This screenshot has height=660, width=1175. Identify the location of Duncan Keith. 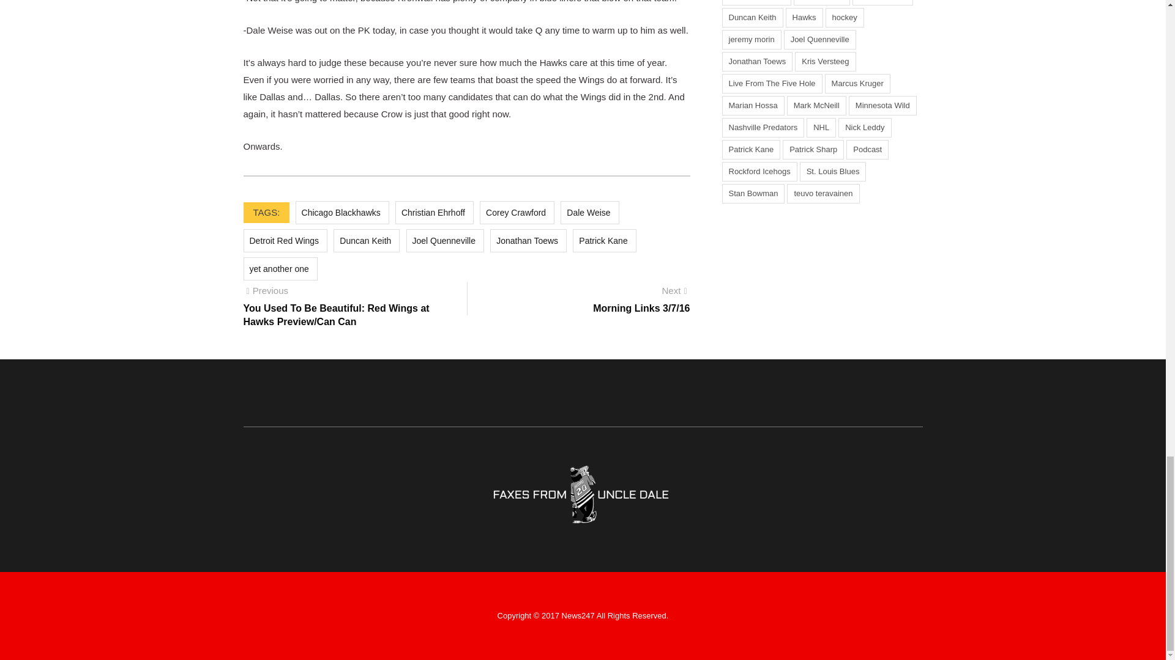
(366, 240).